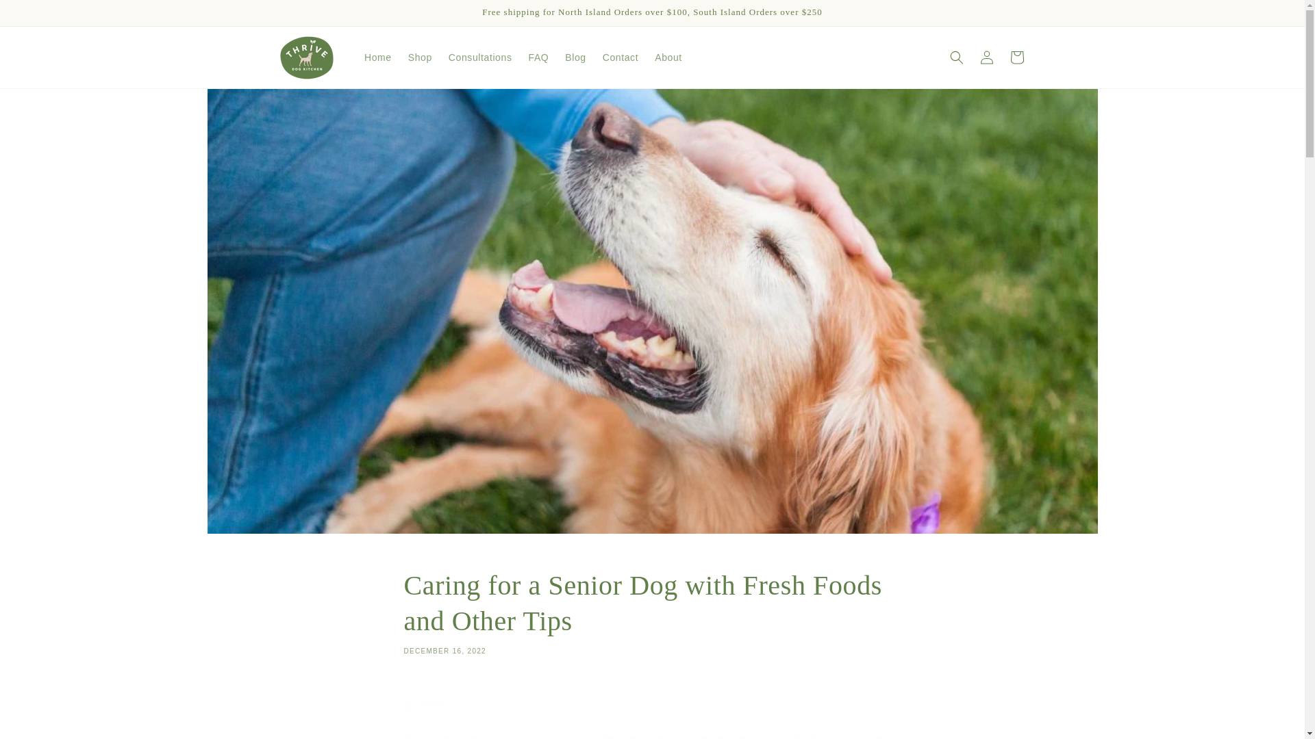 Image resolution: width=1315 pixels, height=739 pixels. What do you see at coordinates (668, 57) in the screenshot?
I see `About` at bounding box center [668, 57].